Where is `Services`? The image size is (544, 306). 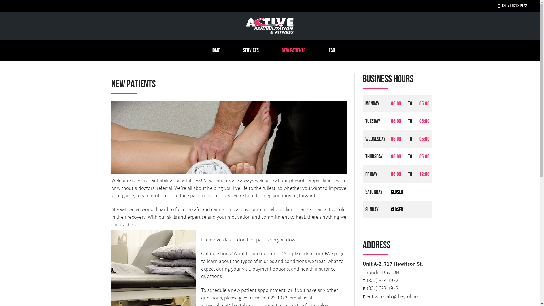
Services is located at coordinates (254, 50).